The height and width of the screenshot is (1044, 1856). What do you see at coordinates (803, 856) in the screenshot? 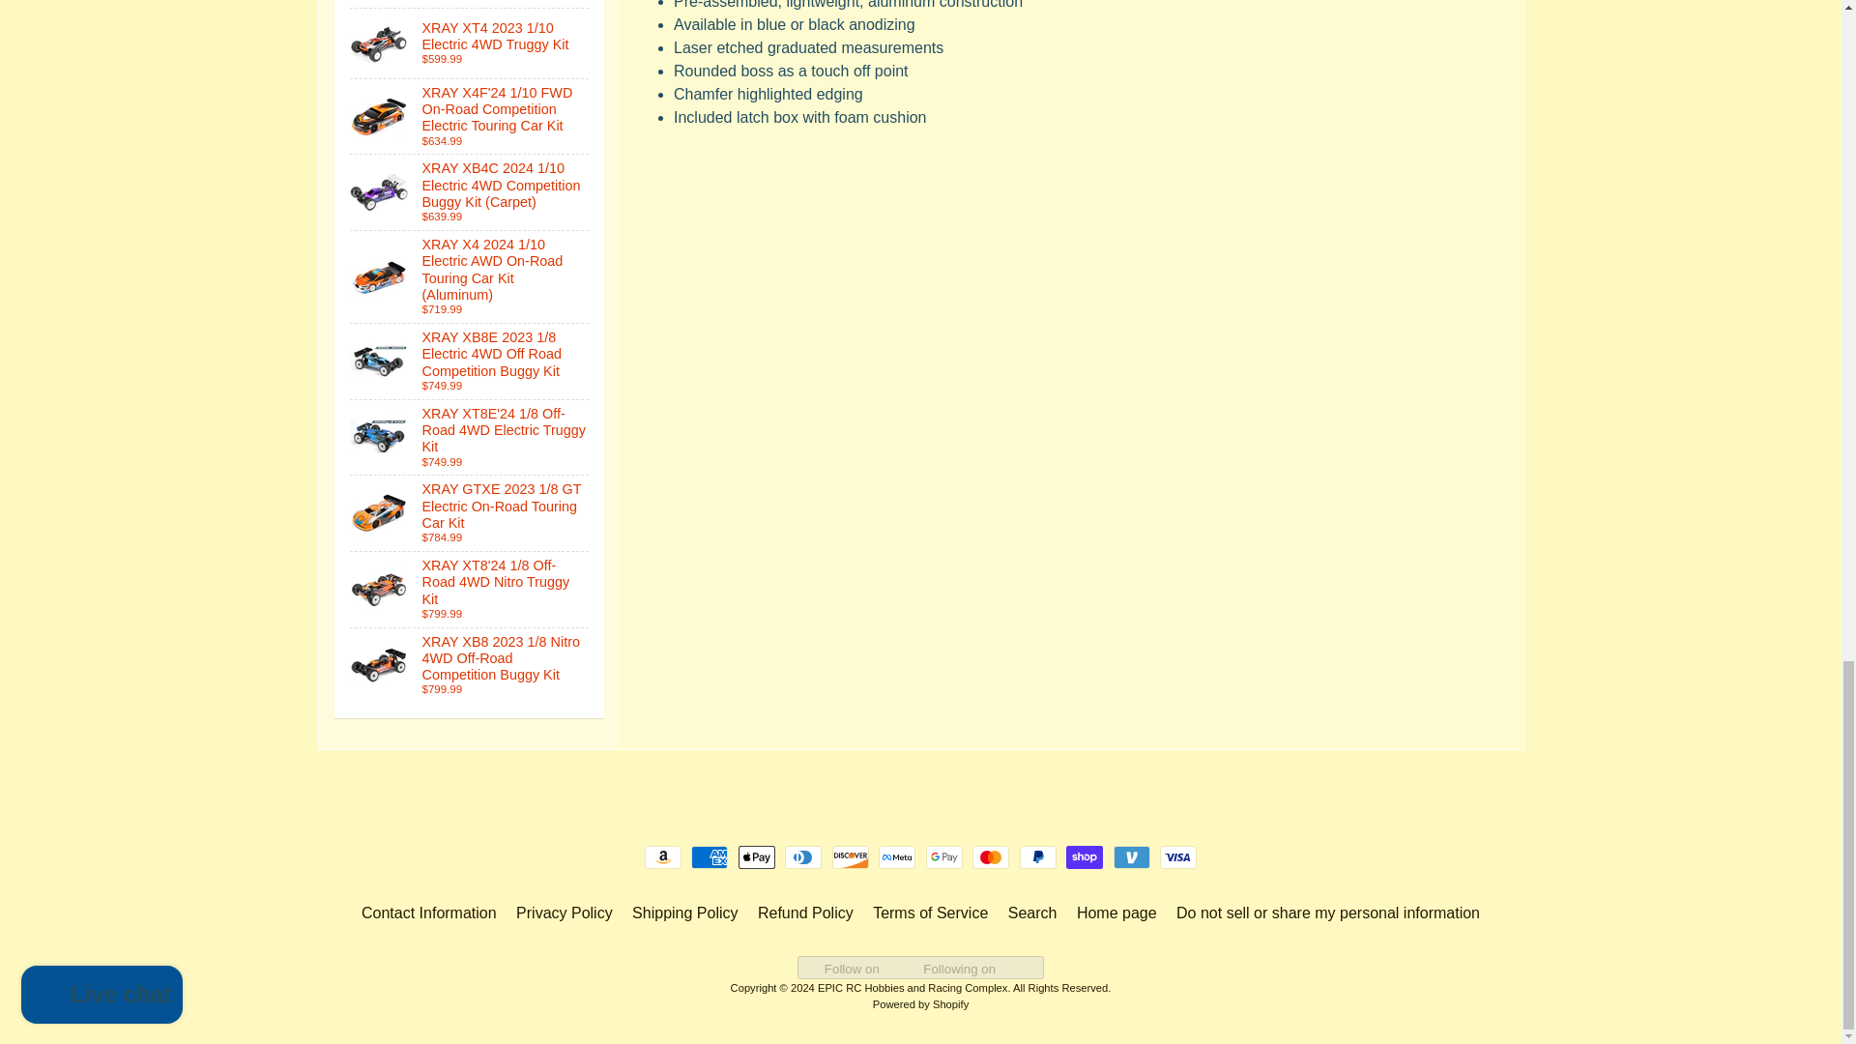
I see `Diners Club` at bounding box center [803, 856].